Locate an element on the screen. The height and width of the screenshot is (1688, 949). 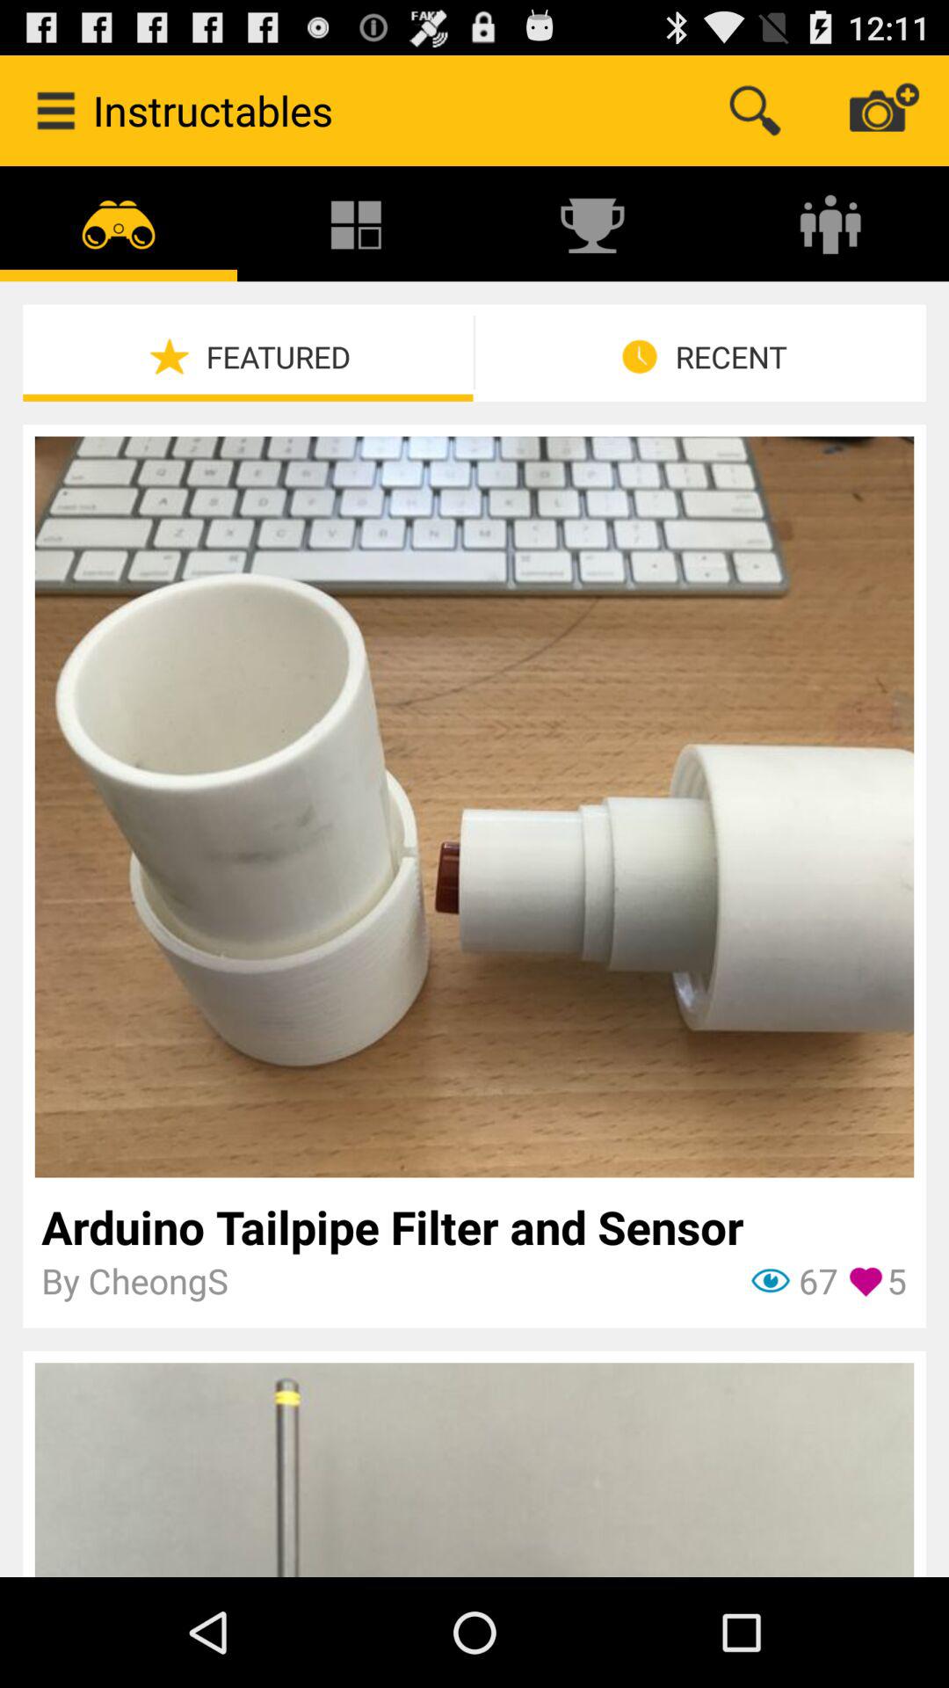
launch the icon above the recent icon is located at coordinates (830, 223).